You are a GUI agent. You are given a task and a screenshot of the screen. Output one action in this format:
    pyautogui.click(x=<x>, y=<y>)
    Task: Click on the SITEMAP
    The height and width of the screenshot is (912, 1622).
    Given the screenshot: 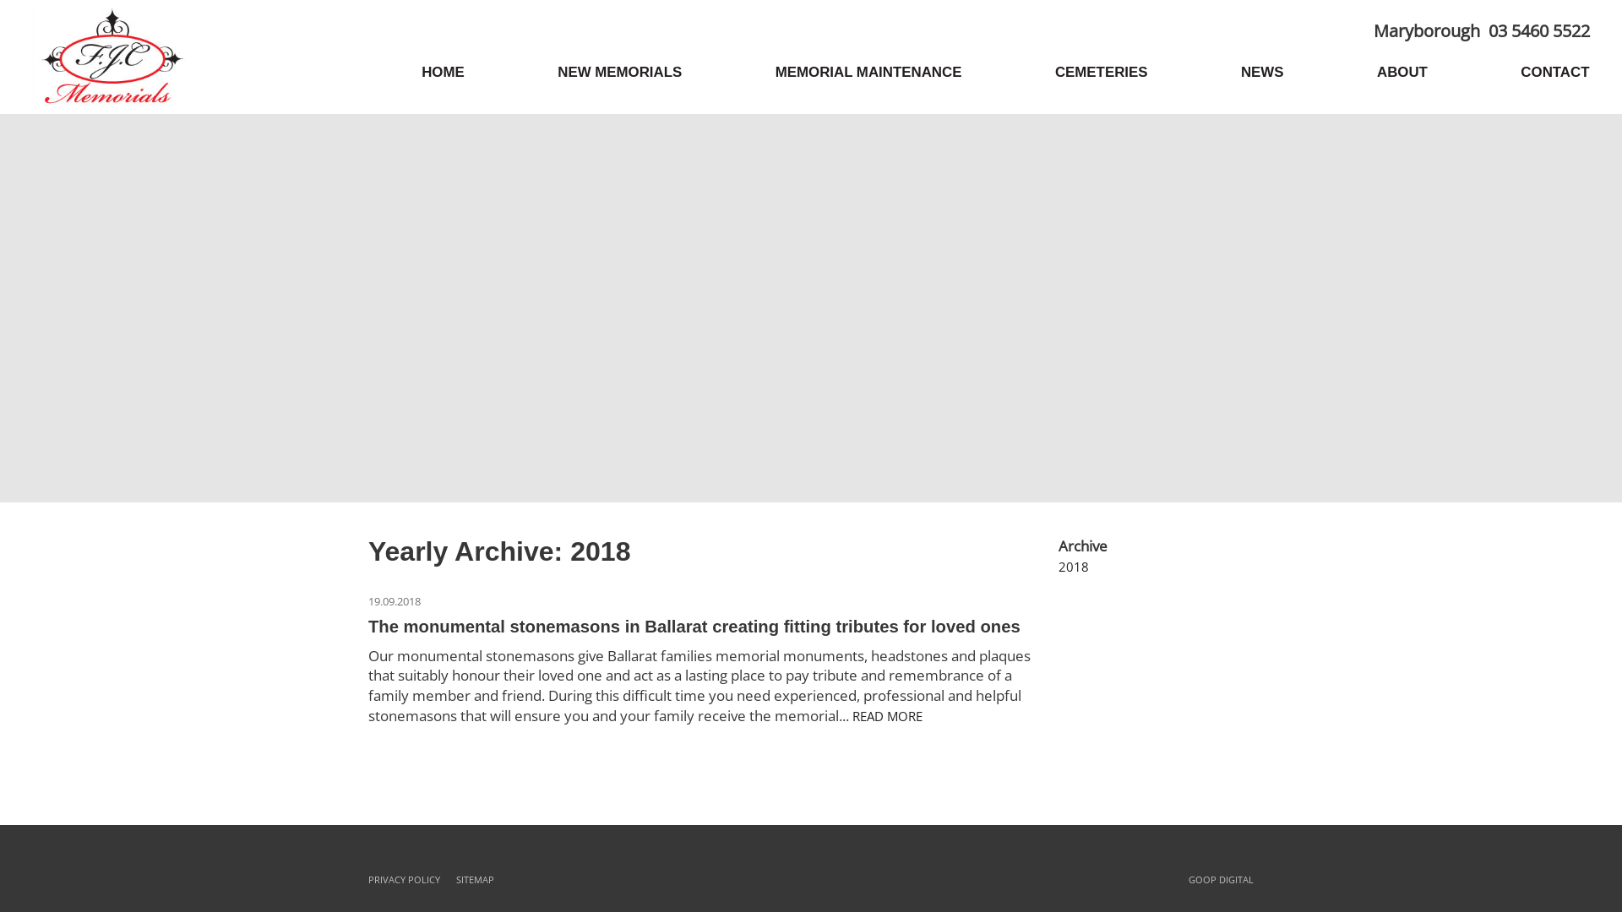 What is the action you would take?
    pyautogui.click(x=475, y=880)
    